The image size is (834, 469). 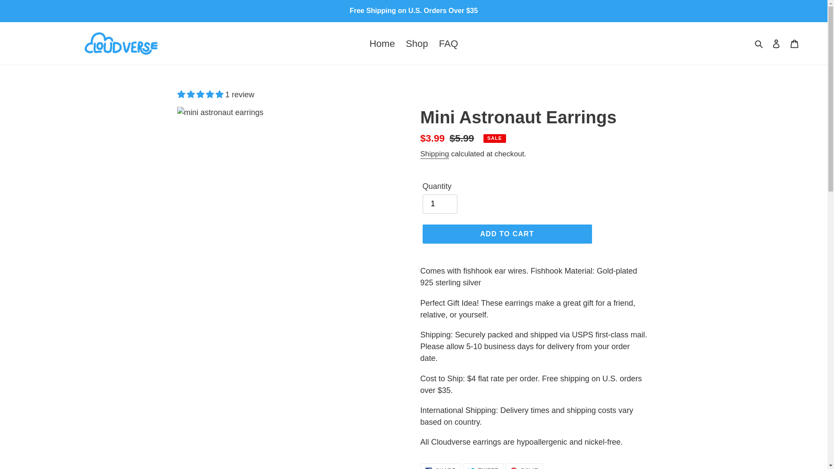 I want to click on Cart, so click(x=794, y=43).